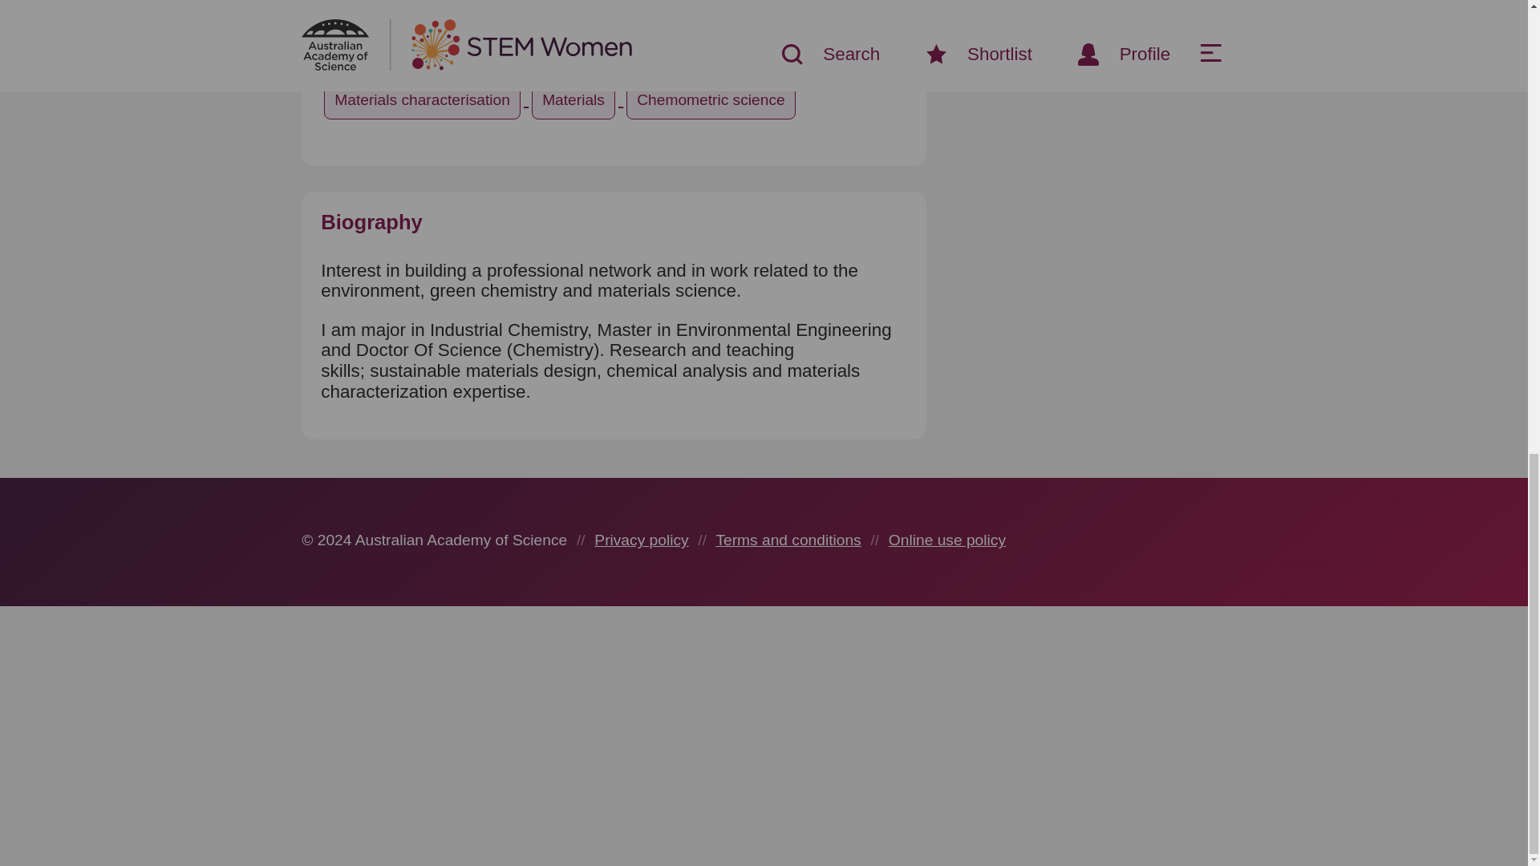  Describe the element at coordinates (423, 99) in the screenshot. I see `Materials characterisation` at that location.